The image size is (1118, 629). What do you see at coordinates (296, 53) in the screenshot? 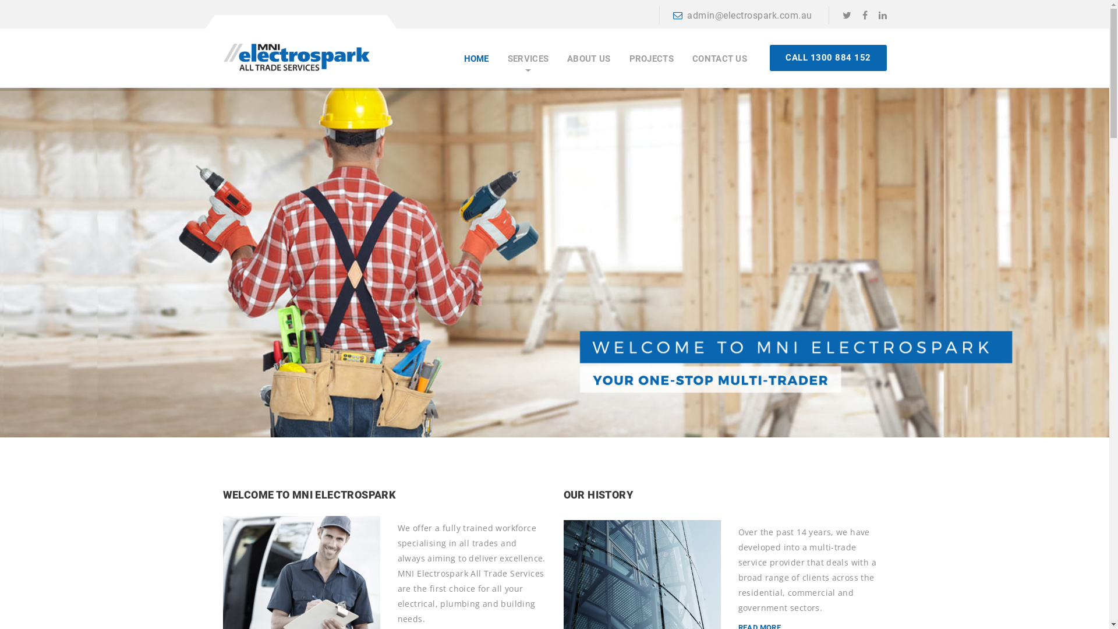
I see `Welcome to MNI Electrospark All Trade Services.` at bounding box center [296, 53].